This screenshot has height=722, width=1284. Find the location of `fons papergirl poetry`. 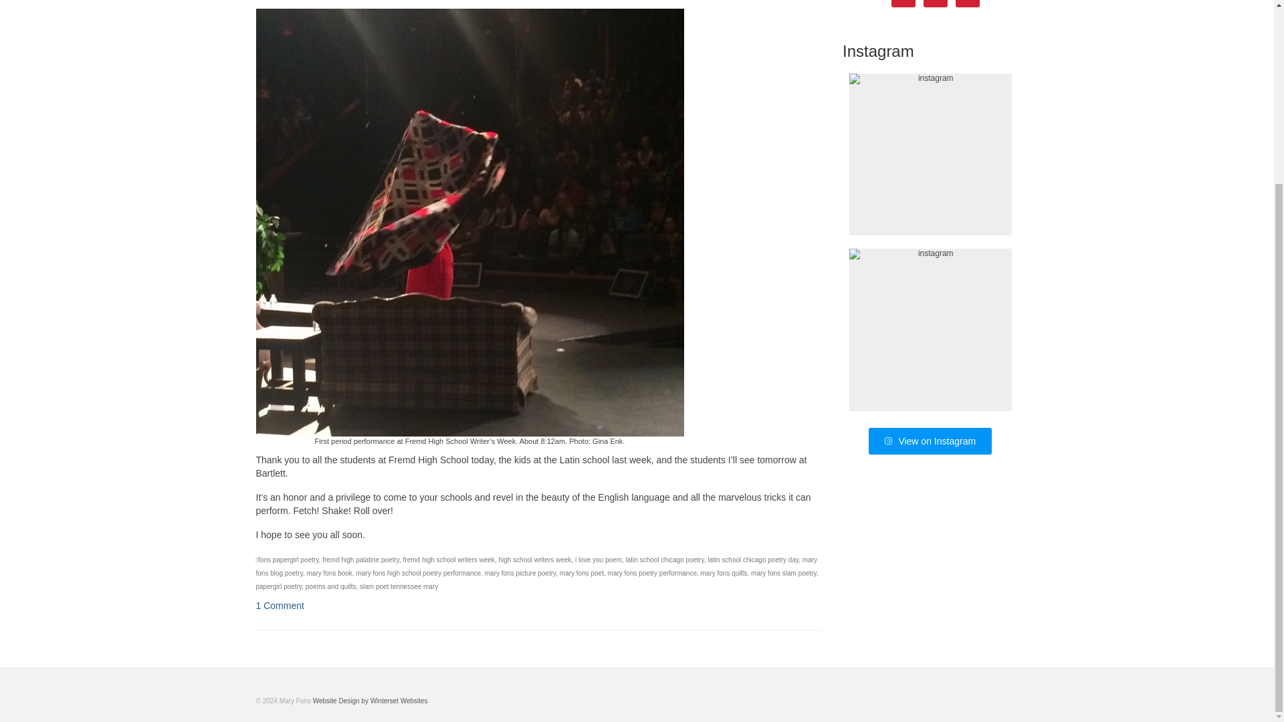

fons papergirl poetry is located at coordinates (288, 560).